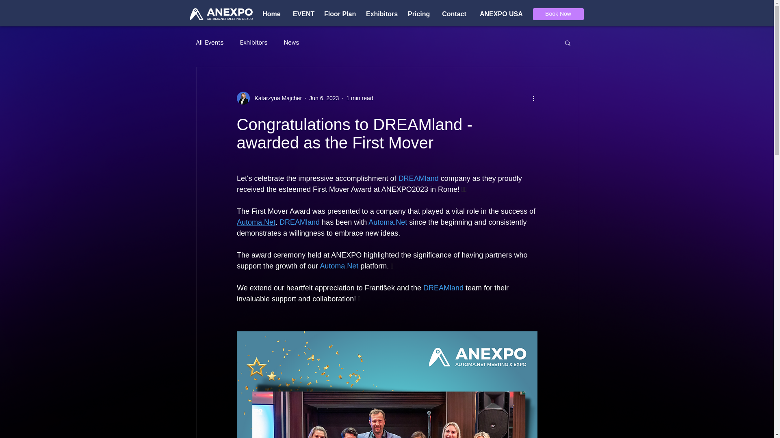 This screenshot has height=438, width=780. Describe the element at coordinates (323, 98) in the screenshot. I see `Jun 6, 2023` at that location.